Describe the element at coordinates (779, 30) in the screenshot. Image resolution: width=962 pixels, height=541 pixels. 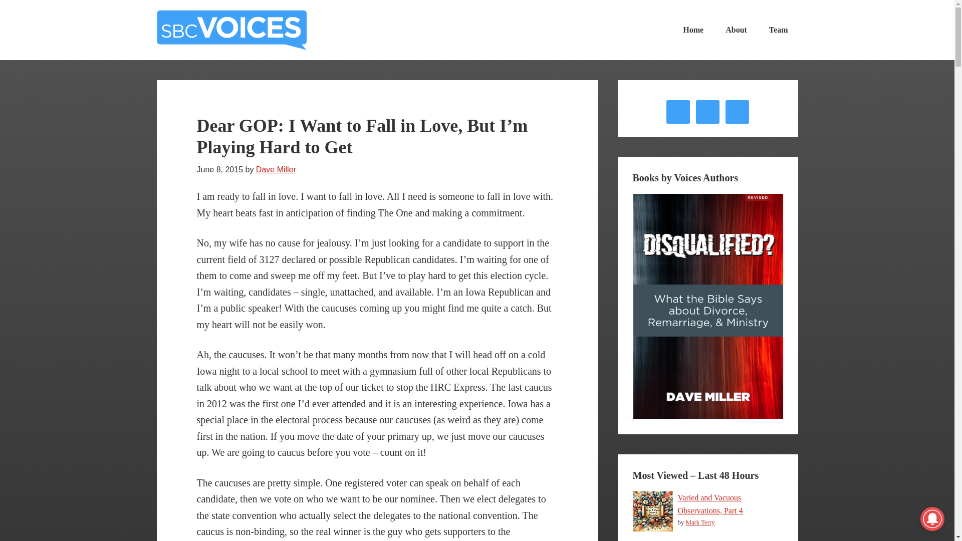
I see `Team` at that location.